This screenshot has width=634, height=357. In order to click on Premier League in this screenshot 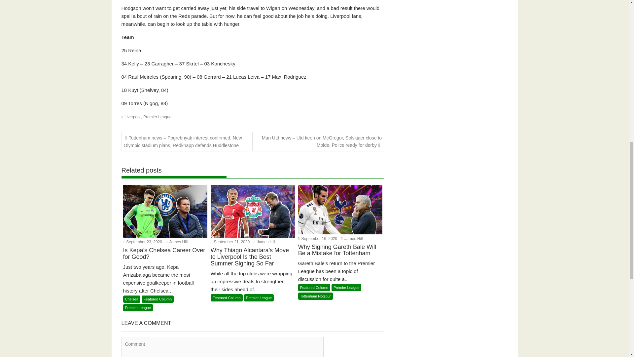, I will do `click(346, 288)`.